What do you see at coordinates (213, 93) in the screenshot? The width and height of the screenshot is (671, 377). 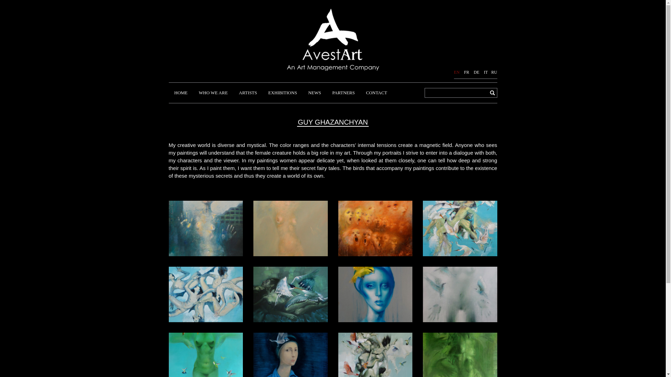 I see `WHO WE ARE` at bounding box center [213, 93].